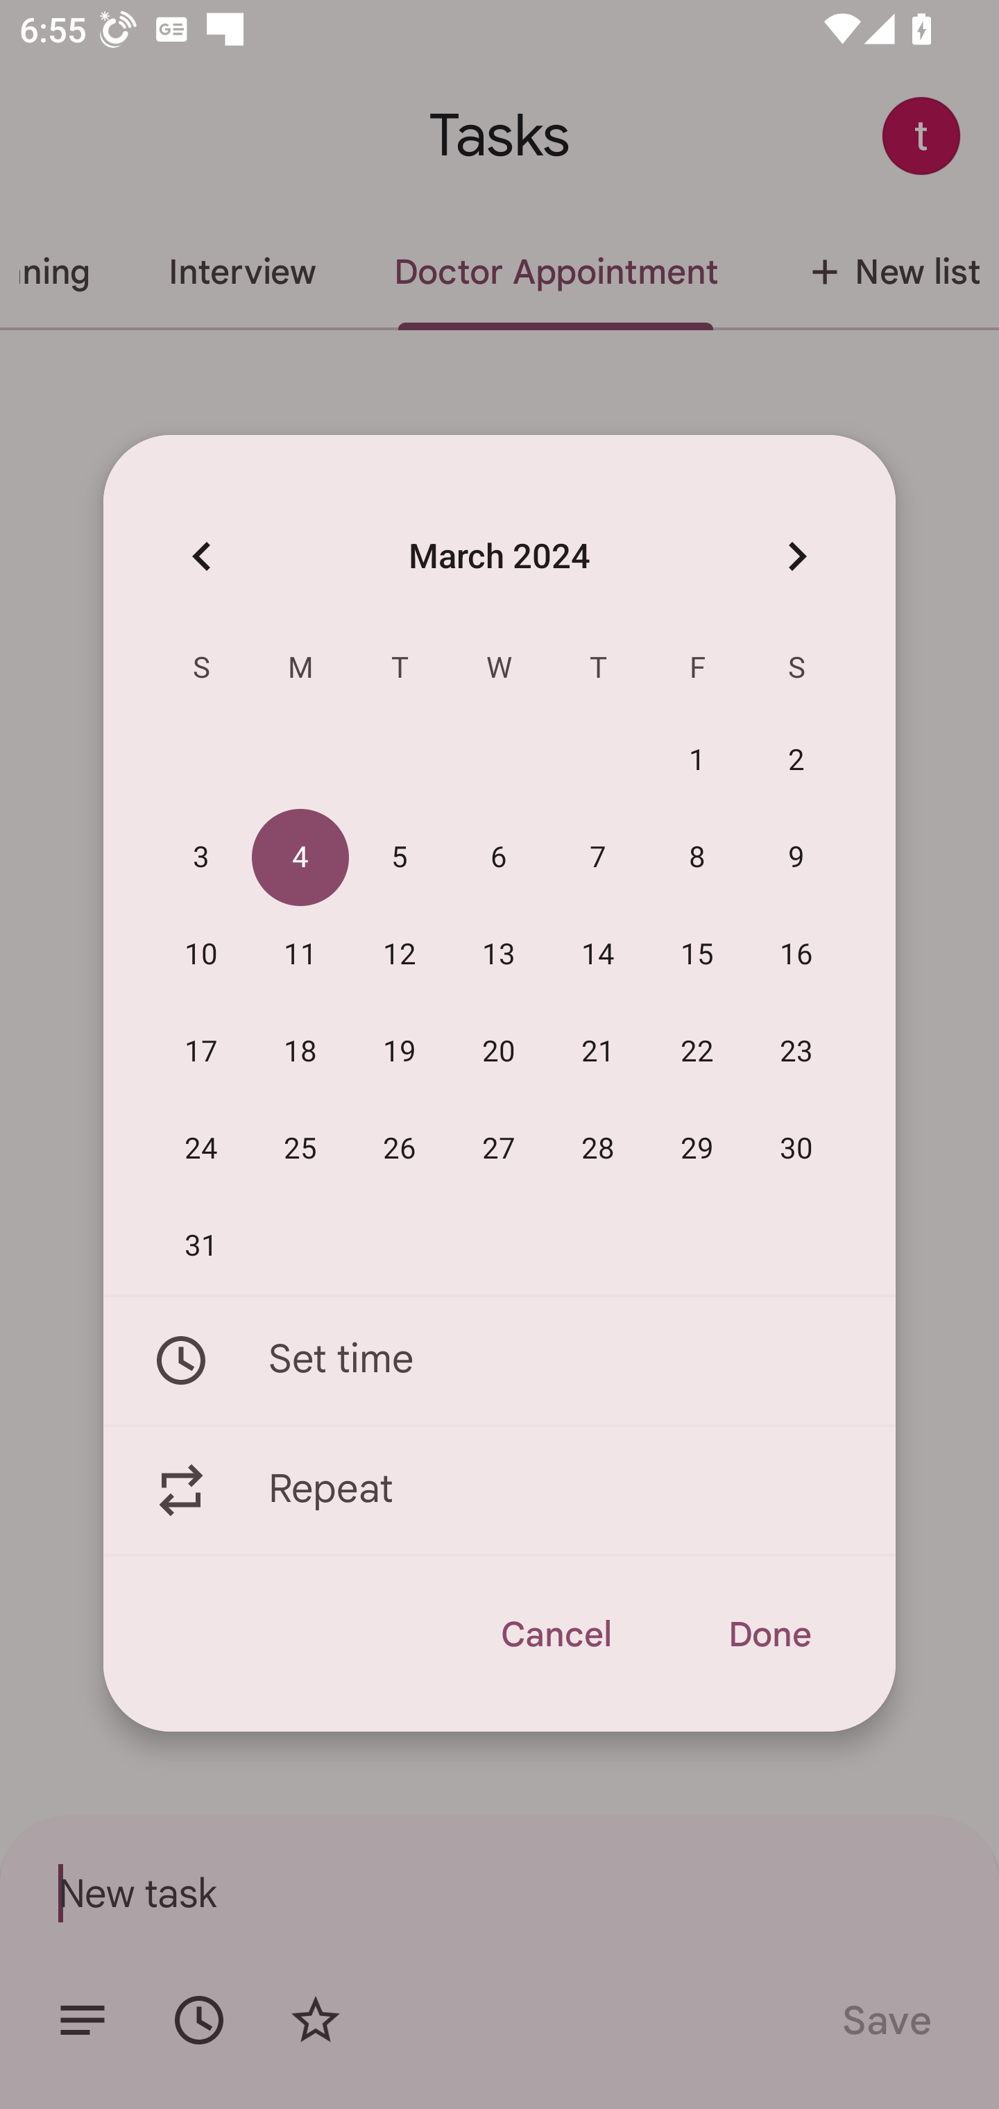 Image resolution: width=999 pixels, height=2109 pixels. Describe the element at coordinates (796, 555) in the screenshot. I see `Next month` at that location.